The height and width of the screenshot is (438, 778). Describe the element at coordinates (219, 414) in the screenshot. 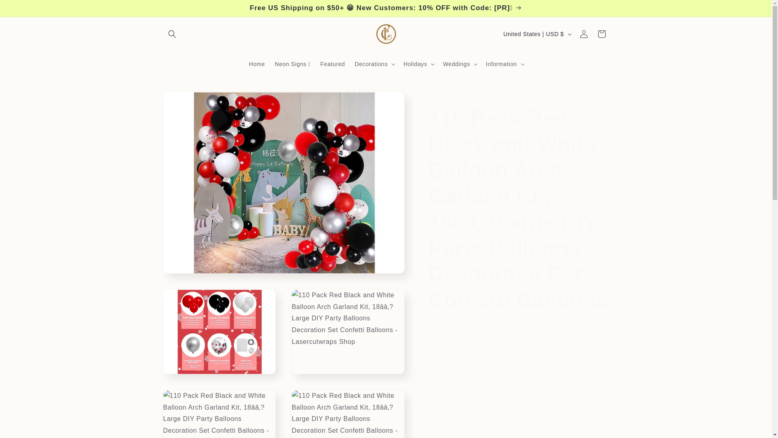

I see `Open media 4 in modal` at that location.